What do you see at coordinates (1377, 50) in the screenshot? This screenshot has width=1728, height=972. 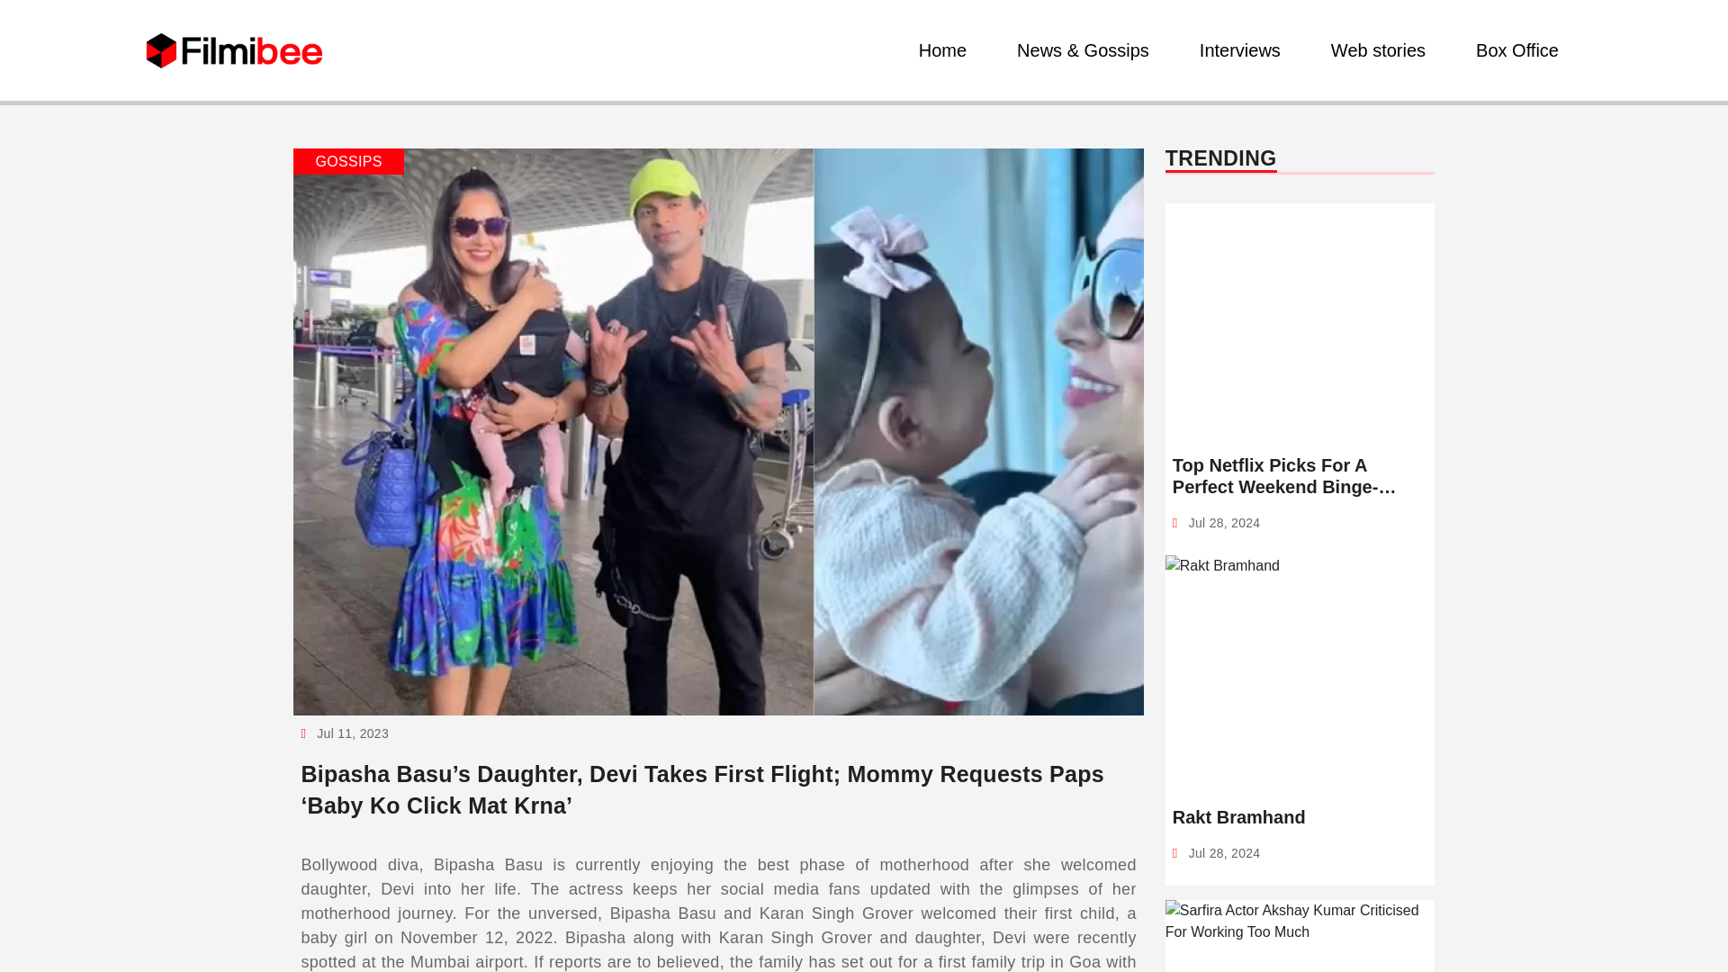 I see `Web stories` at bounding box center [1377, 50].